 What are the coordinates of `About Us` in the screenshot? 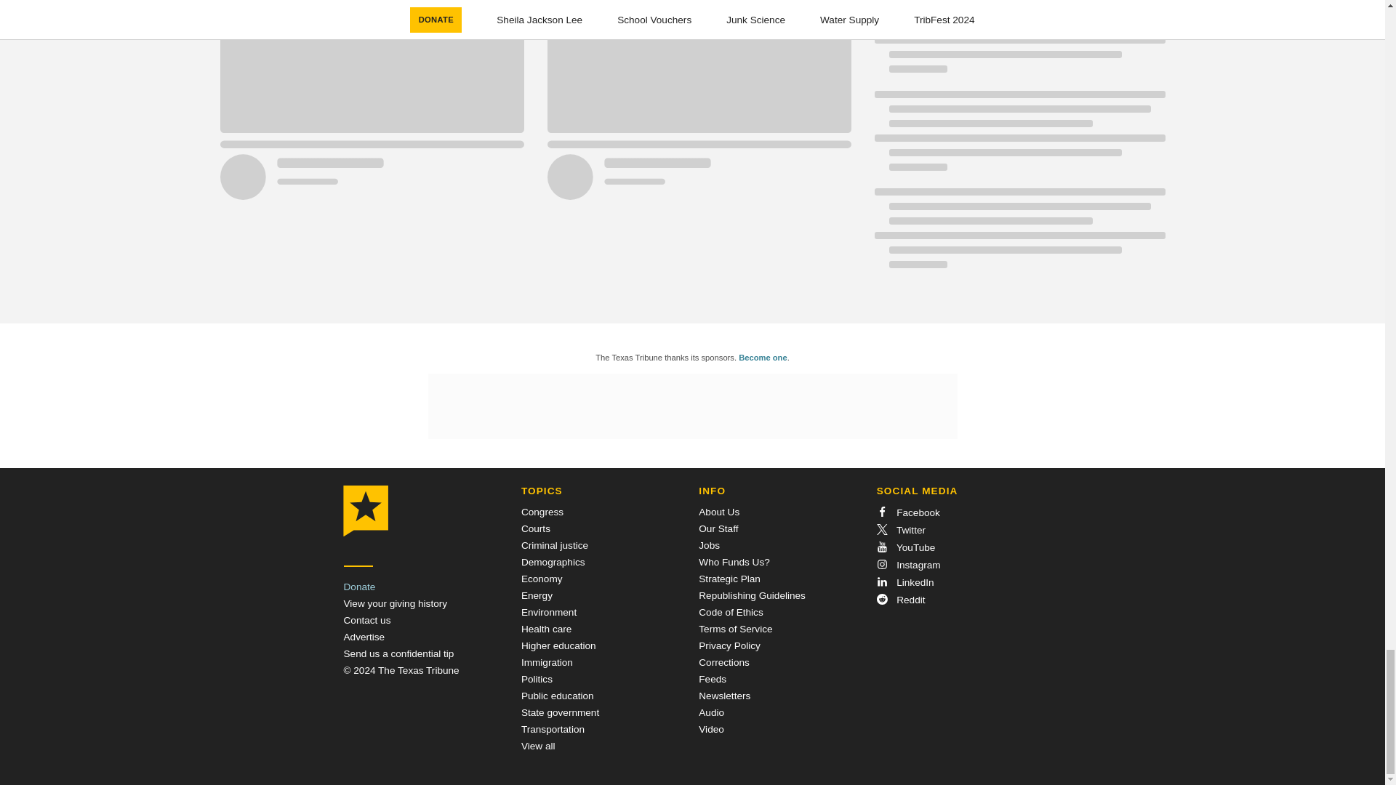 It's located at (719, 512).